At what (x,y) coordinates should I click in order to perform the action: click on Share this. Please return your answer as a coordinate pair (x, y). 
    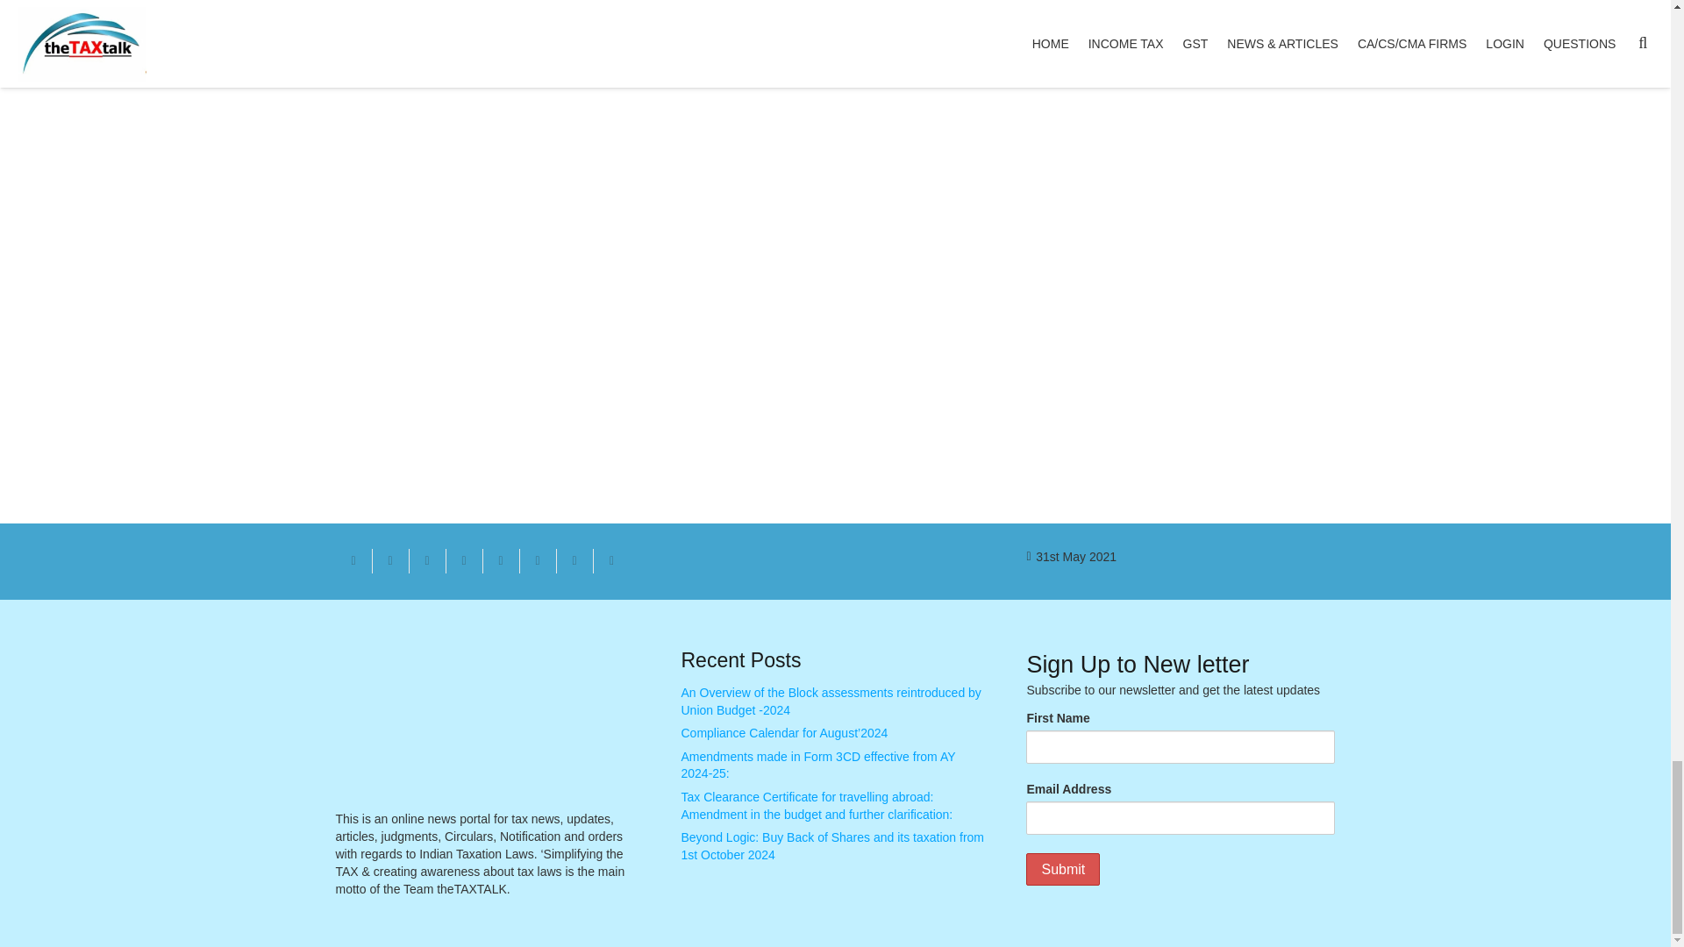
    Looking at the image, I should click on (537, 561).